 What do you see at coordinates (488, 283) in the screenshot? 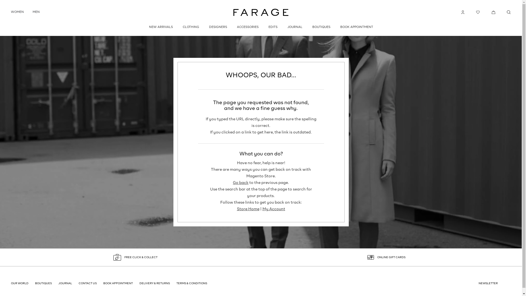
I see `NEWSLETTER` at bounding box center [488, 283].